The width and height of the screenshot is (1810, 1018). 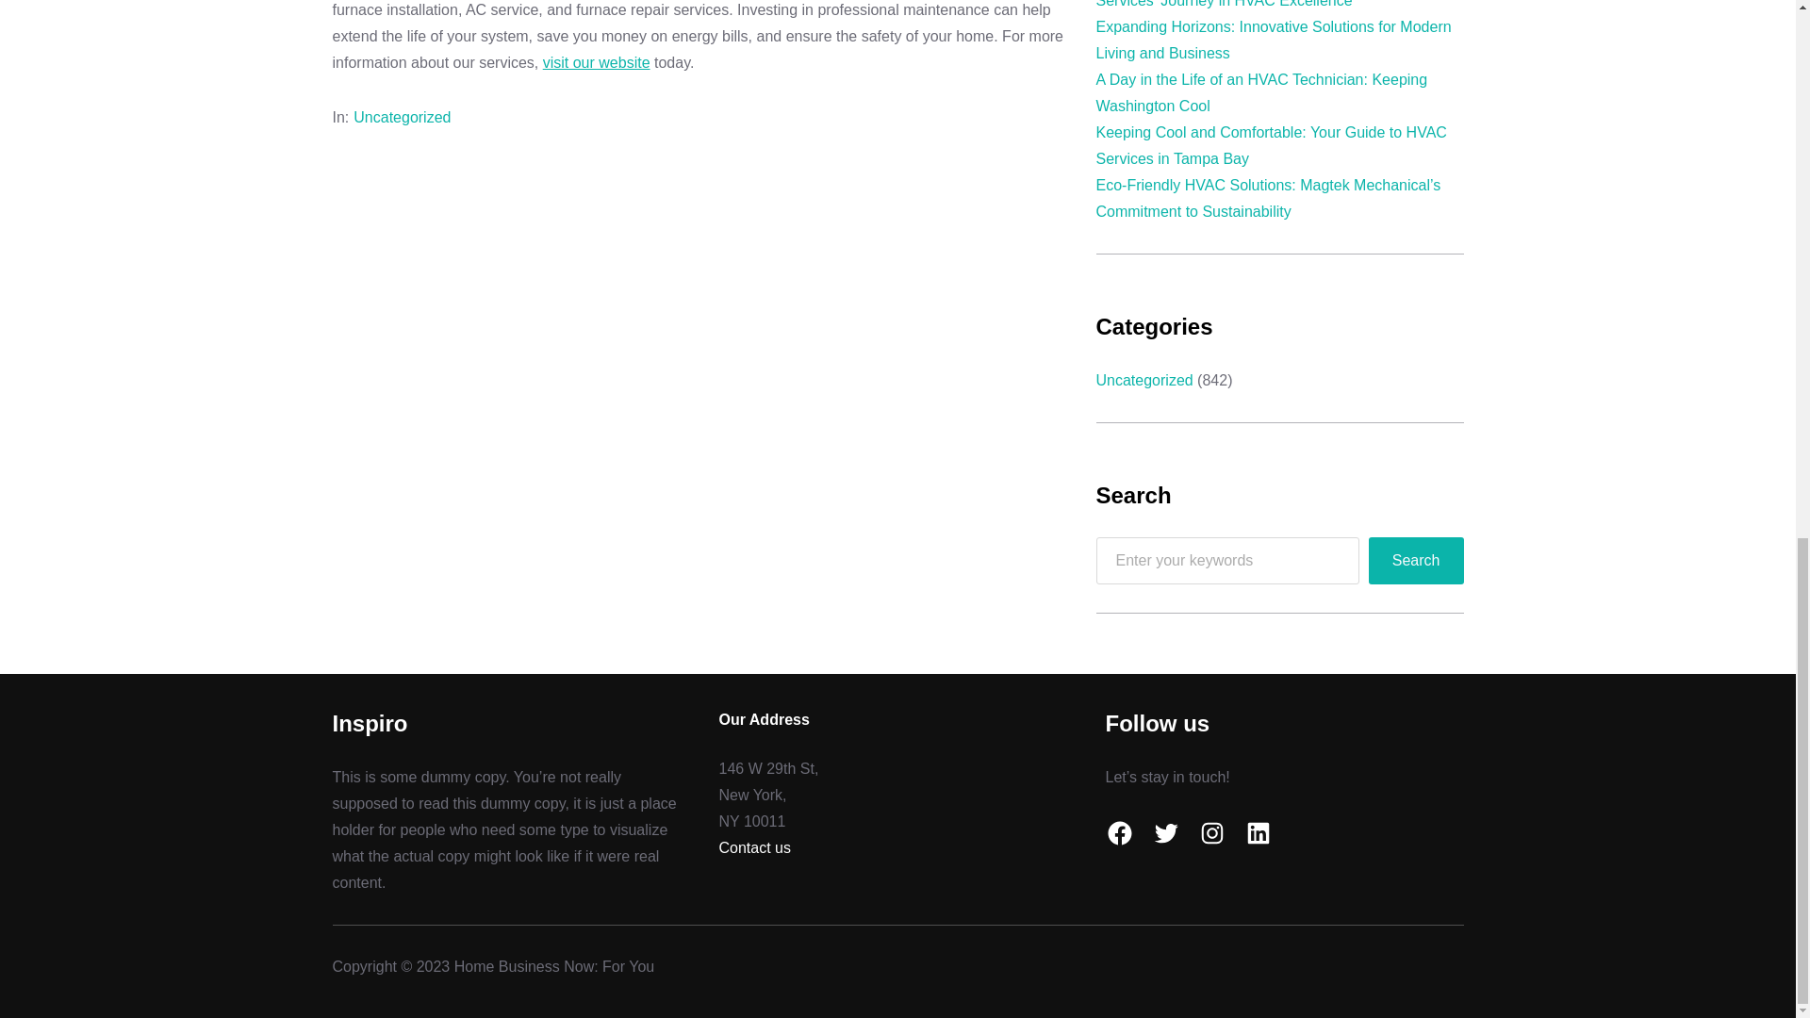 I want to click on Uncategorized, so click(x=1144, y=380).